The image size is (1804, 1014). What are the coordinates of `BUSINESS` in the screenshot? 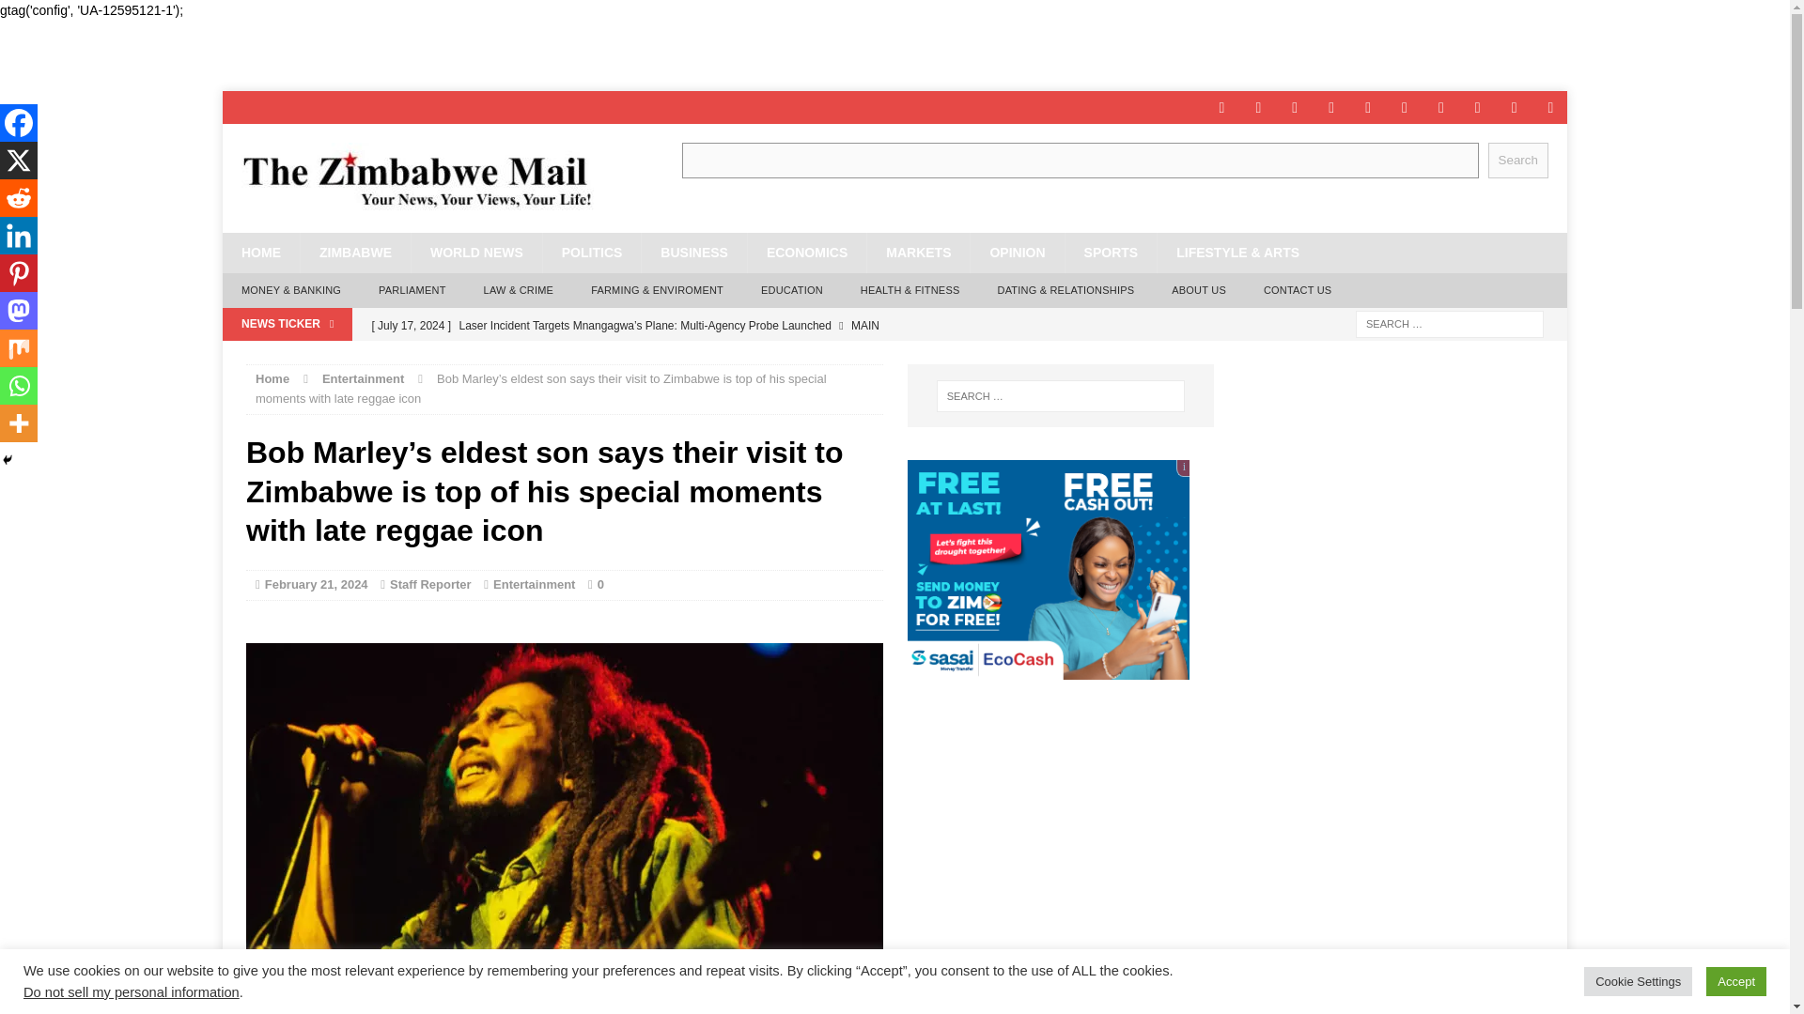 It's located at (693, 253).